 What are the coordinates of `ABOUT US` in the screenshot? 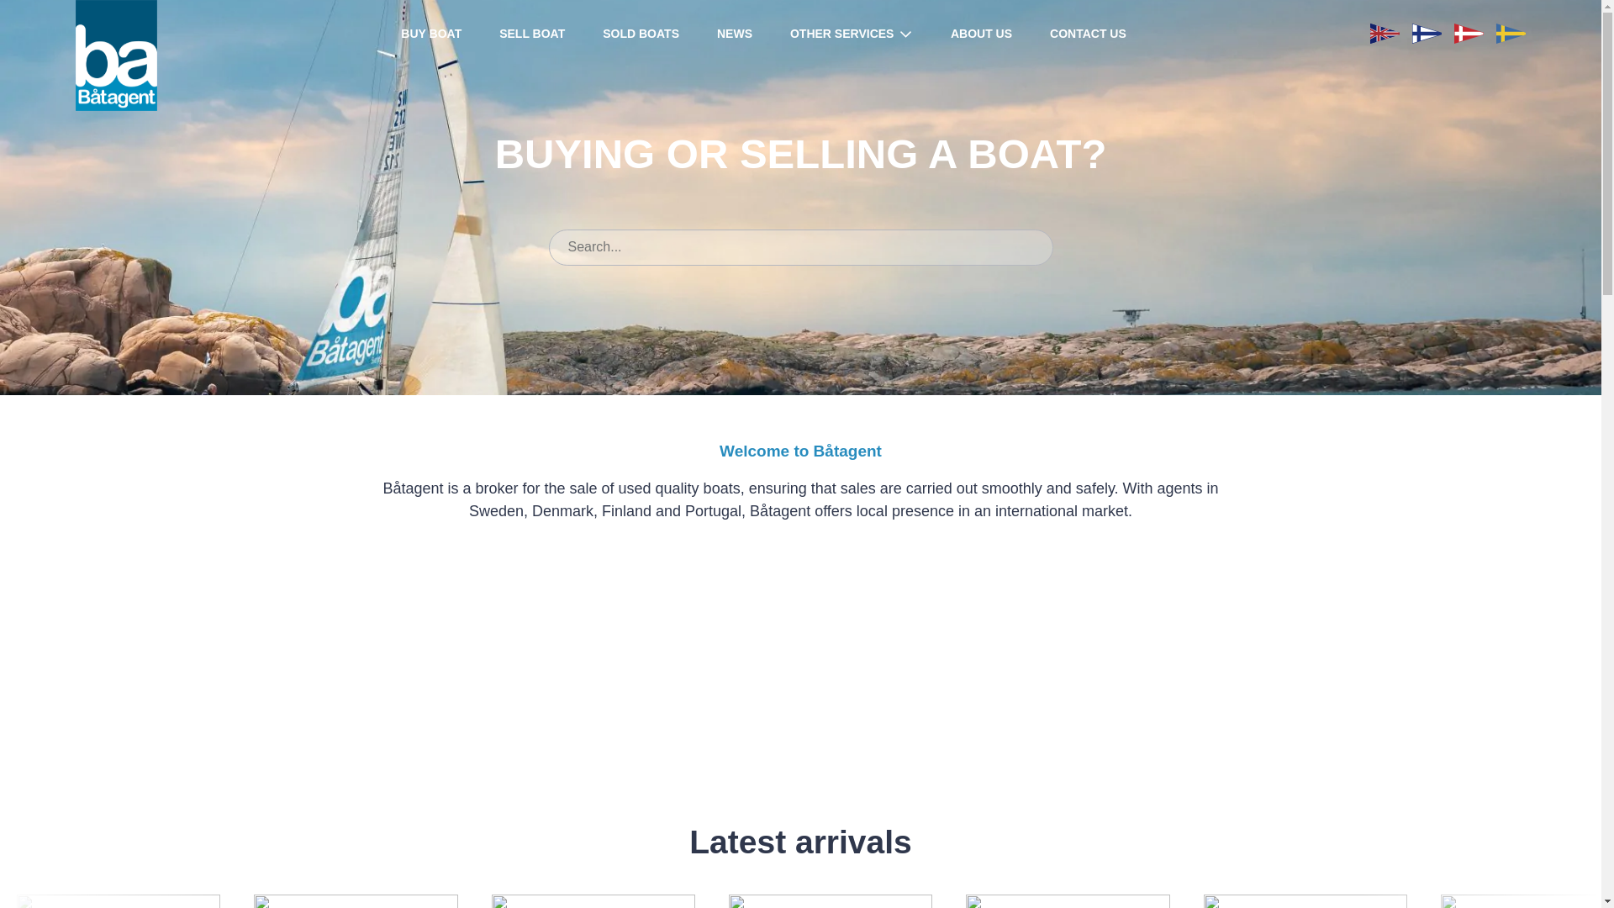 It's located at (1305, 893).